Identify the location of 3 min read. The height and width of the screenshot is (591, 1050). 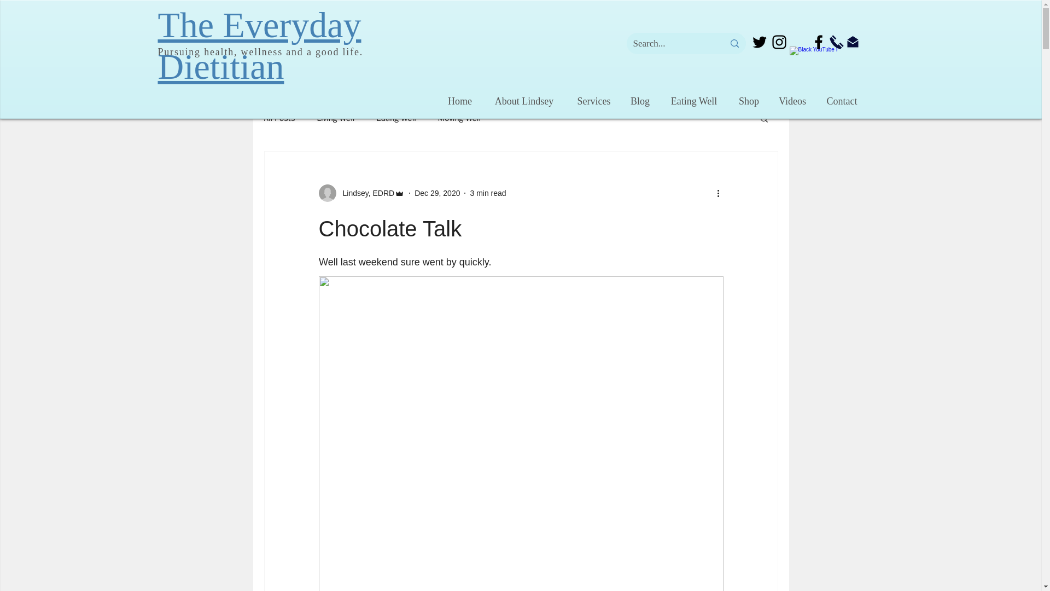
(488, 193).